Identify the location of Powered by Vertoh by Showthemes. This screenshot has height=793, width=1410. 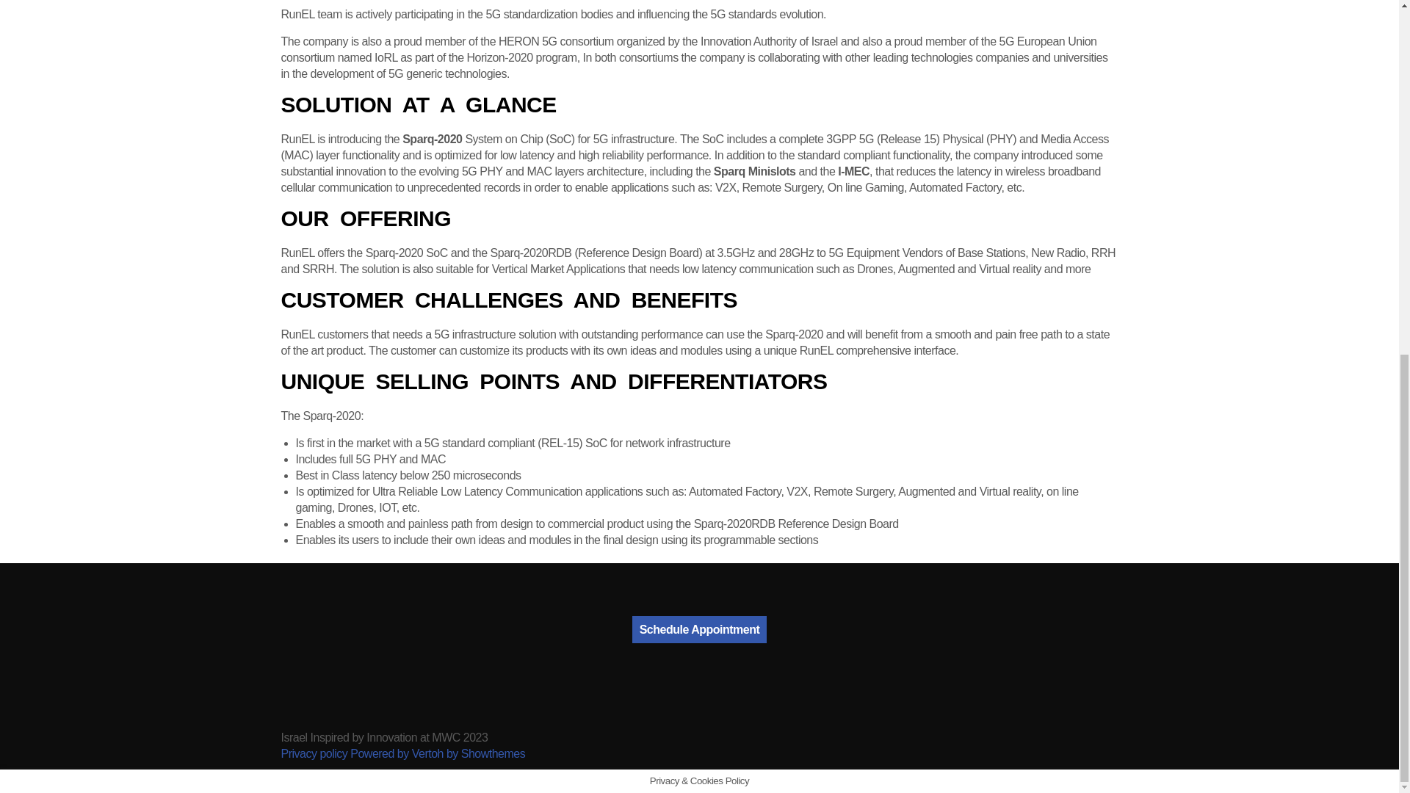
(437, 753).